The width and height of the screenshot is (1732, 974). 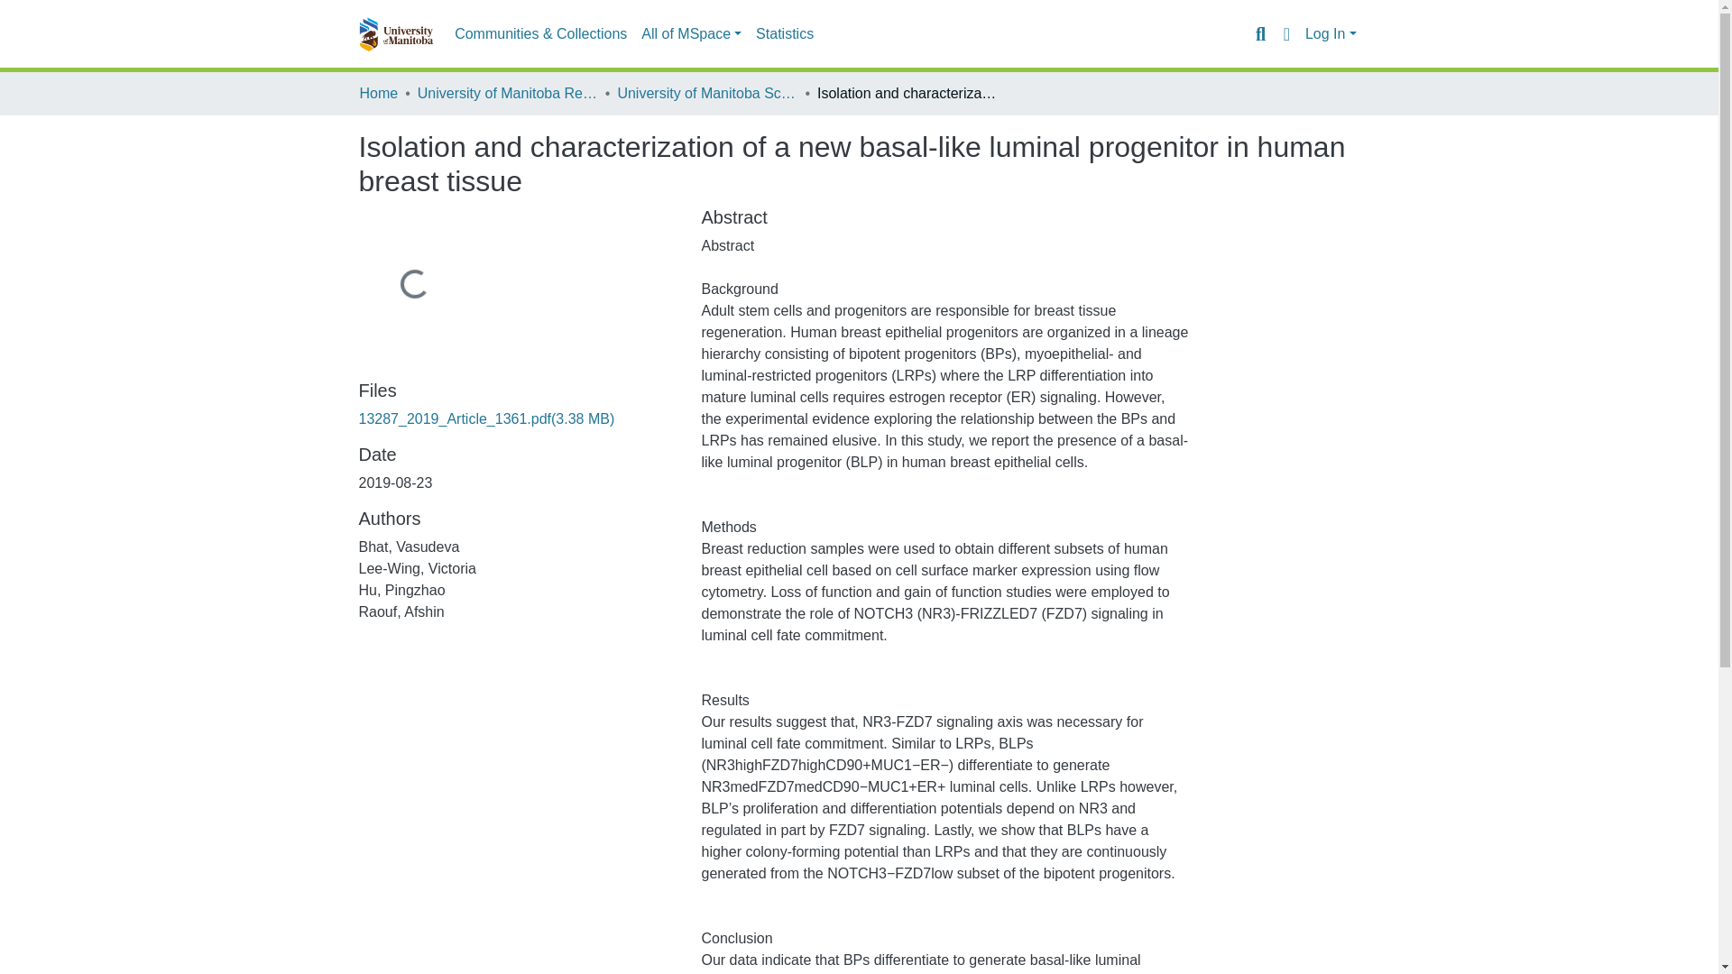 What do you see at coordinates (691, 34) in the screenshot?
I see `All of MSpace` at bounding box center [691, 34].